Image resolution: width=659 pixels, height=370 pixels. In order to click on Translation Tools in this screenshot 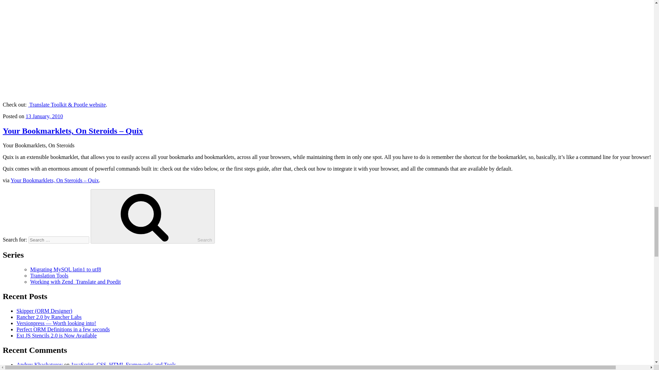, I will do `click(49, 275)`.